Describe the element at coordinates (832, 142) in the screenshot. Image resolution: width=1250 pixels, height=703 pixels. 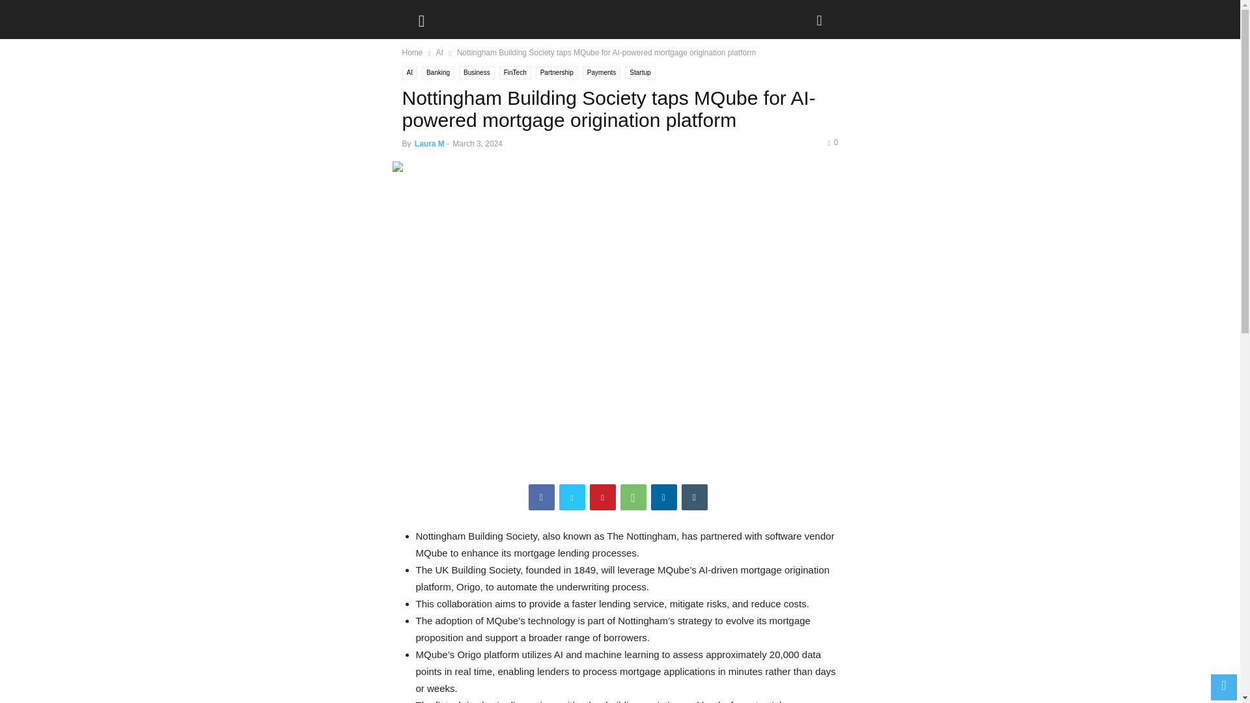
I see `0` at that location.